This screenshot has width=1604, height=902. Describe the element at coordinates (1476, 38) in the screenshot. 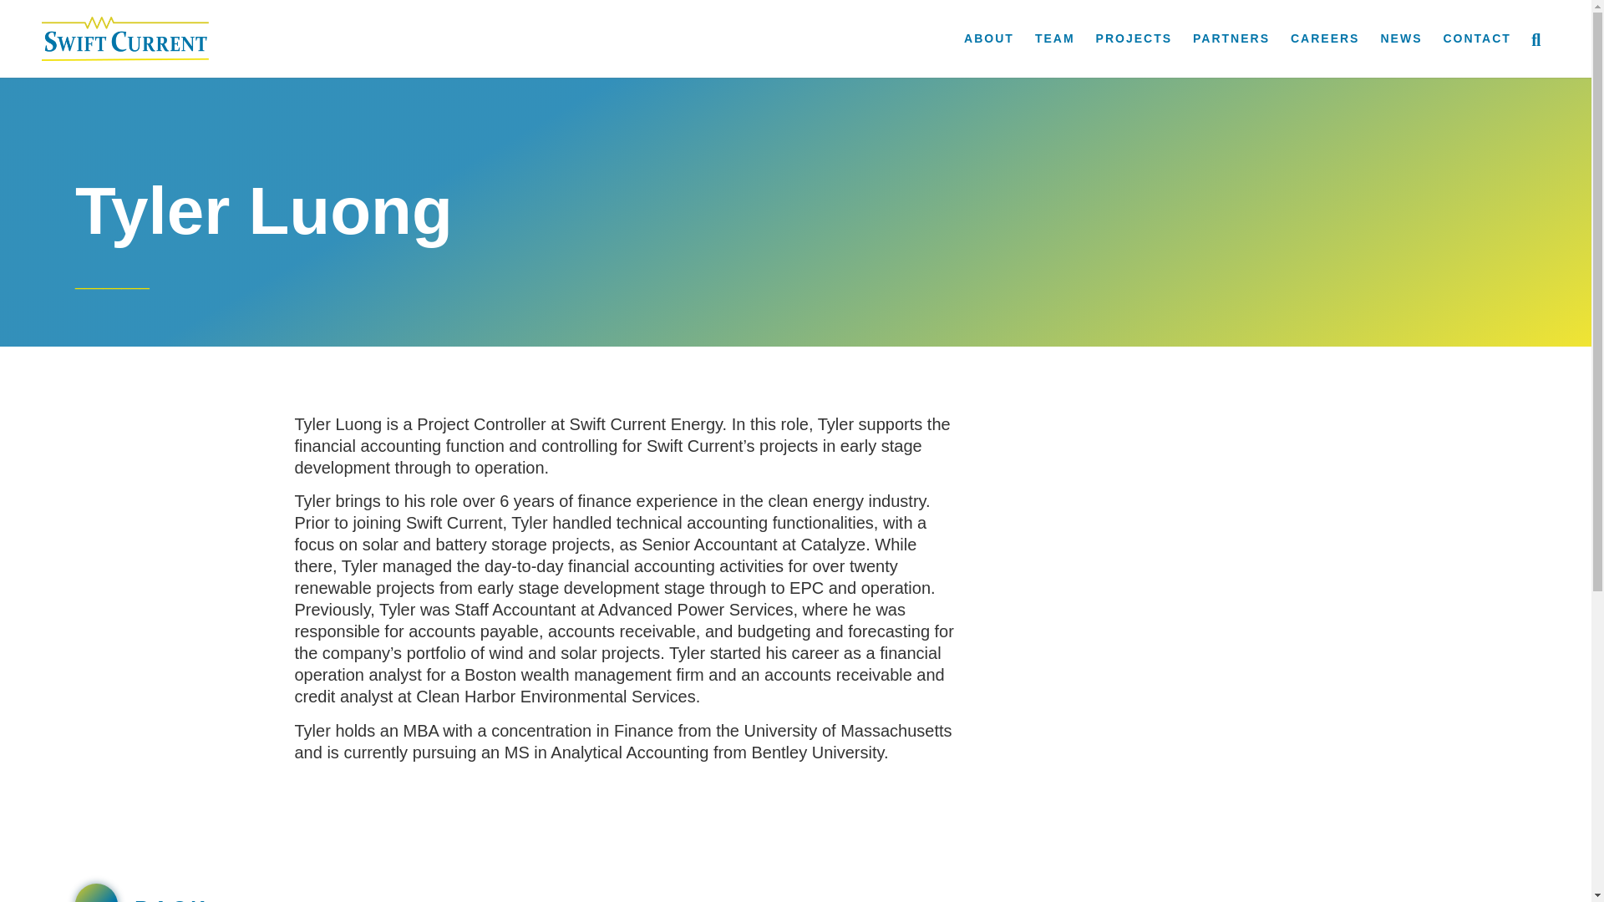

I see `CONTACT` at that location.